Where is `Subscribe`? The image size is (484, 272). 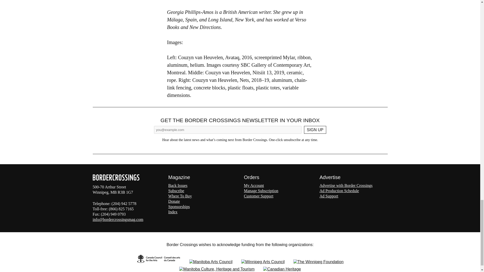 Subscribe is located at coordinates (176, 191).